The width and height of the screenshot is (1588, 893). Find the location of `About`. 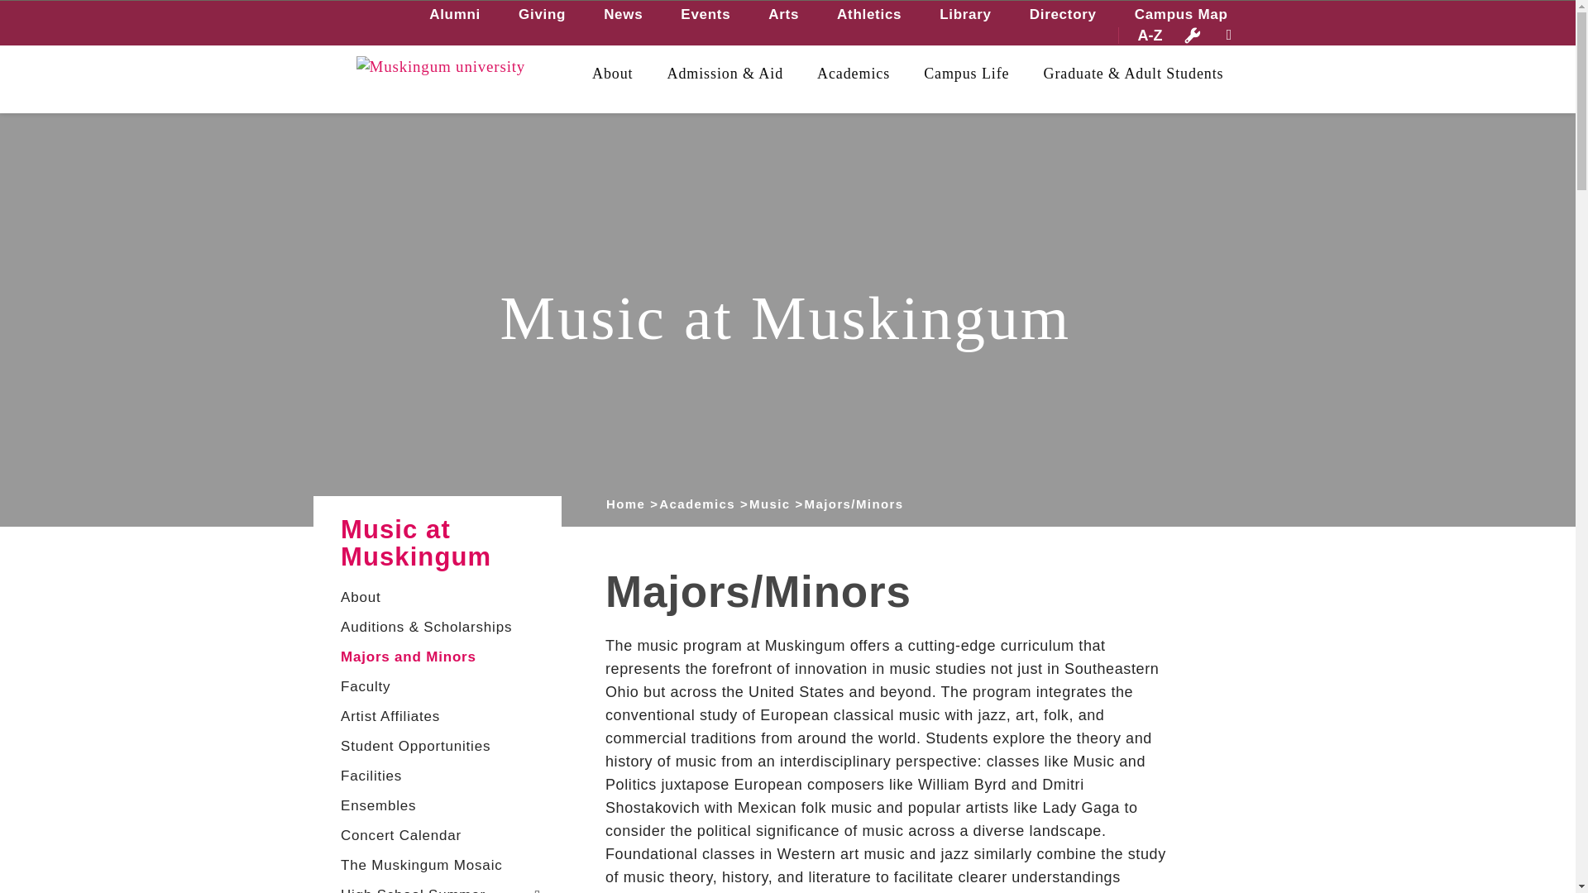

About is located at coordinates (613, 73).